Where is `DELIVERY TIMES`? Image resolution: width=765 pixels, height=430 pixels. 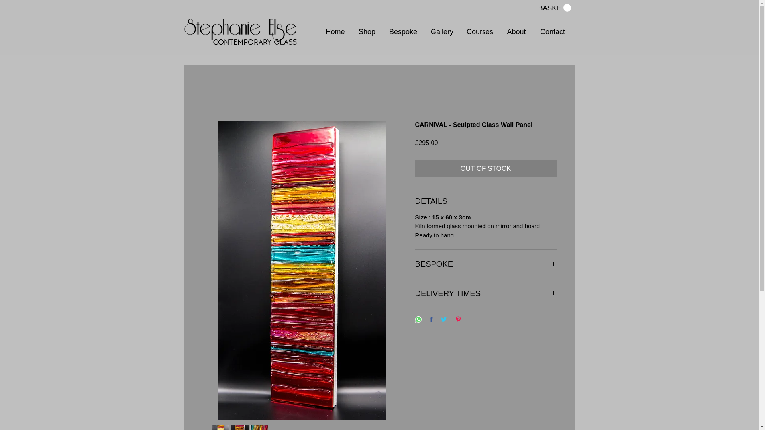 DELIVERY TIMES is located at coordinates (486, 293).